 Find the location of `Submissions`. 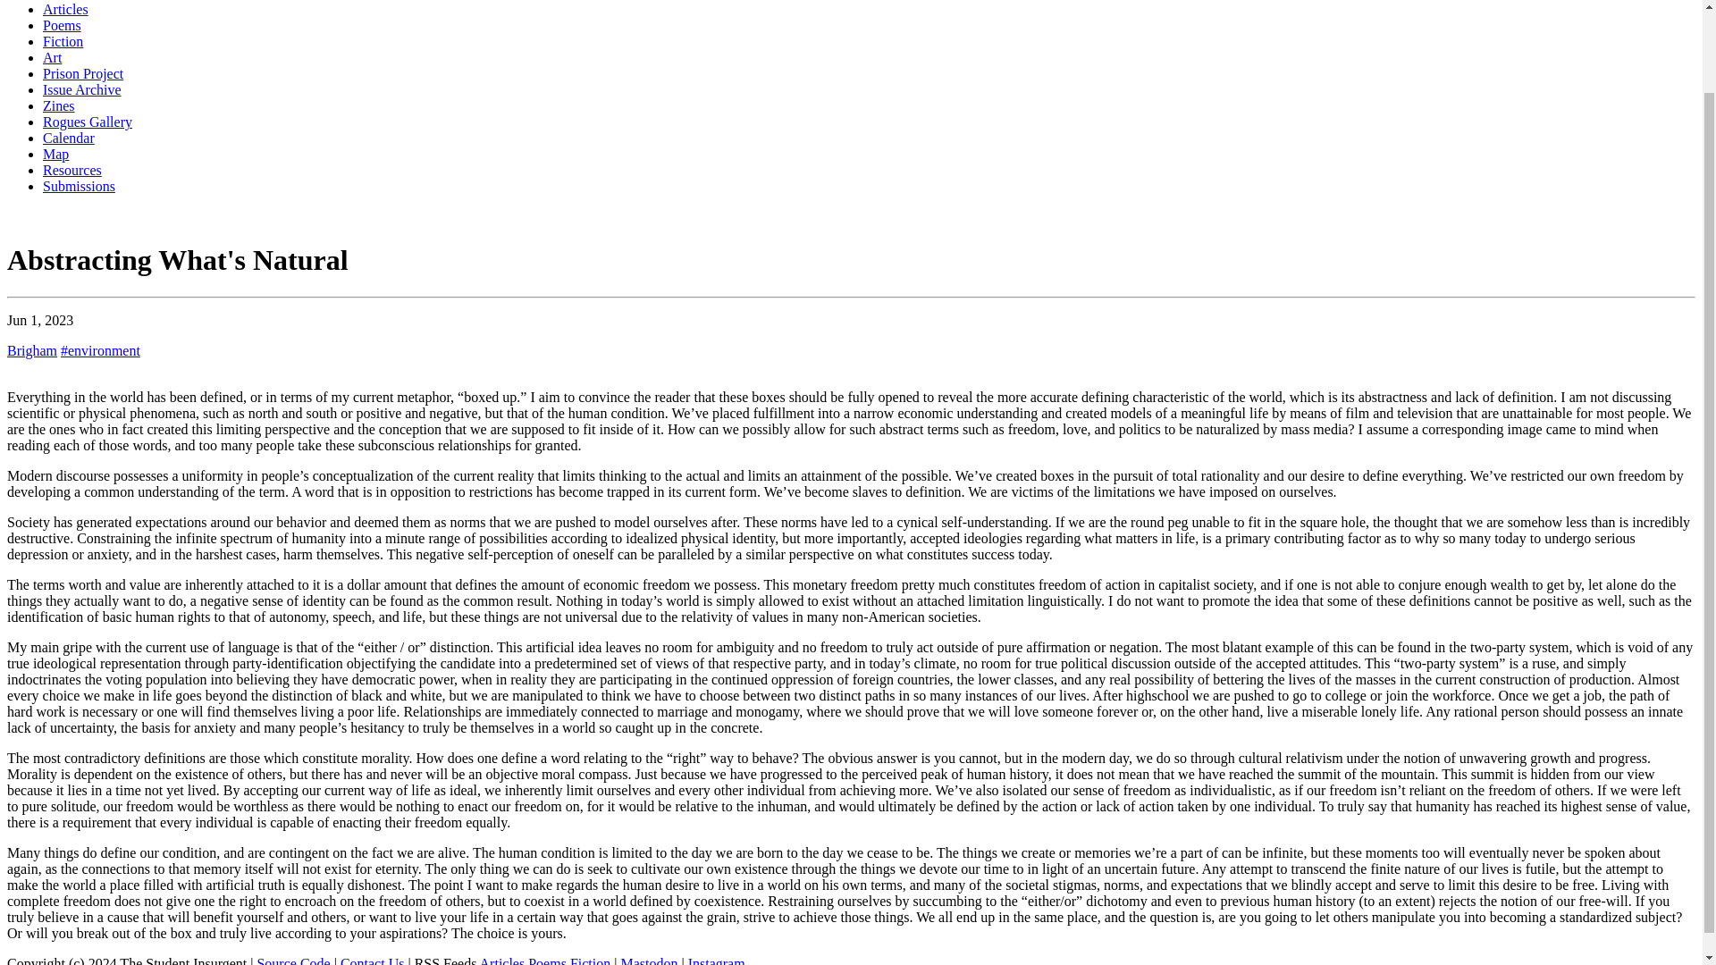

Submissions is located at coordinates (79, 186).